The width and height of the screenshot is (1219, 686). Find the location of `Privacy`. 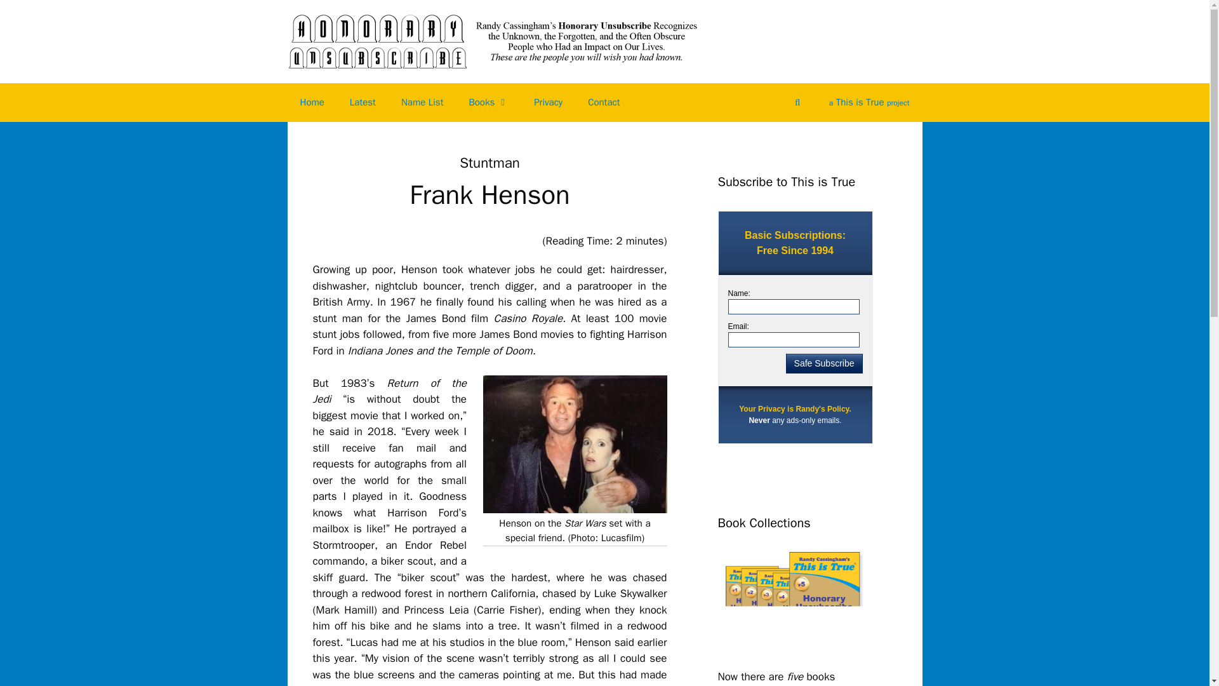

Privacy is located at coordinates (549, 102).